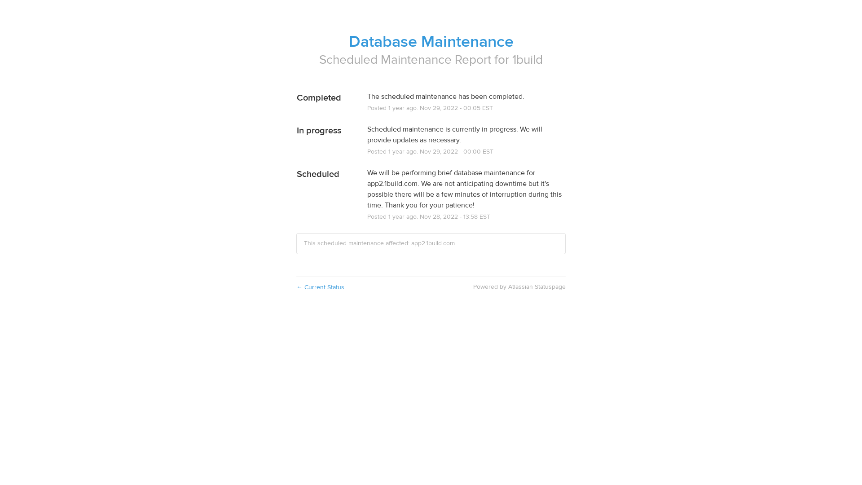  I want to click on 1build, so click(528, 60).